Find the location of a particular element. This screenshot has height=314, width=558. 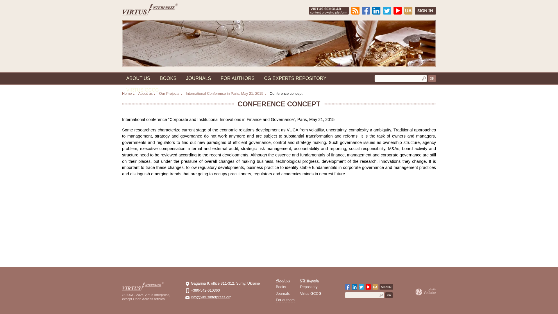

ABOUT US is located at coordinates (153, 87).